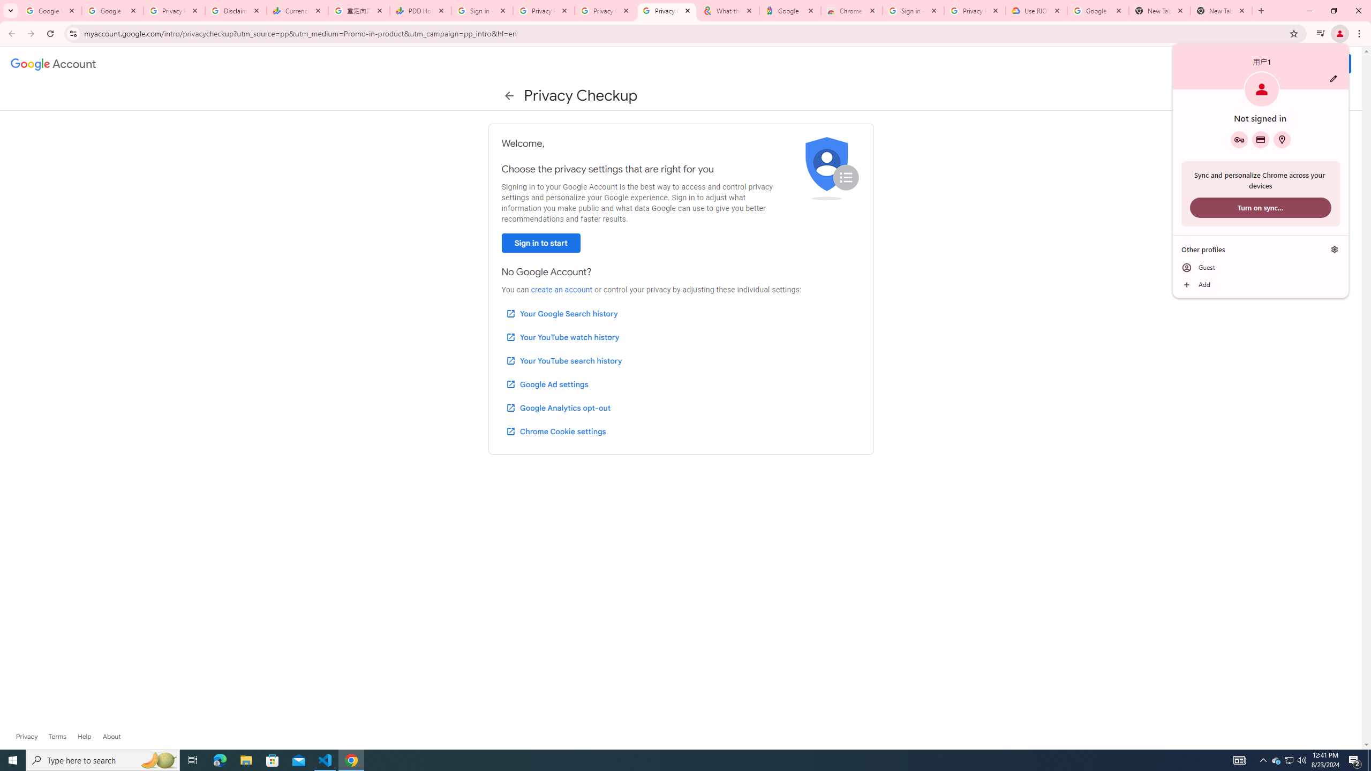 Image resolution: width=1371 pixels, height=771 pixels. Describe the element at coordinates (1276, 760) in the screenshot. I see `create an account` at that location.